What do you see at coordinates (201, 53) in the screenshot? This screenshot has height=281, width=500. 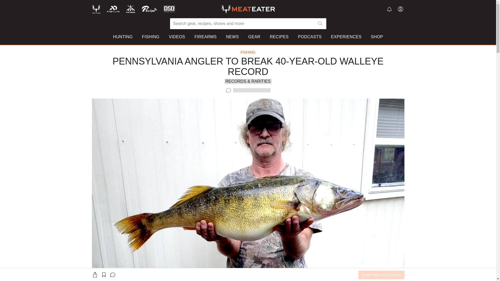 I see `gear we use` at bounding box center [201, 53].